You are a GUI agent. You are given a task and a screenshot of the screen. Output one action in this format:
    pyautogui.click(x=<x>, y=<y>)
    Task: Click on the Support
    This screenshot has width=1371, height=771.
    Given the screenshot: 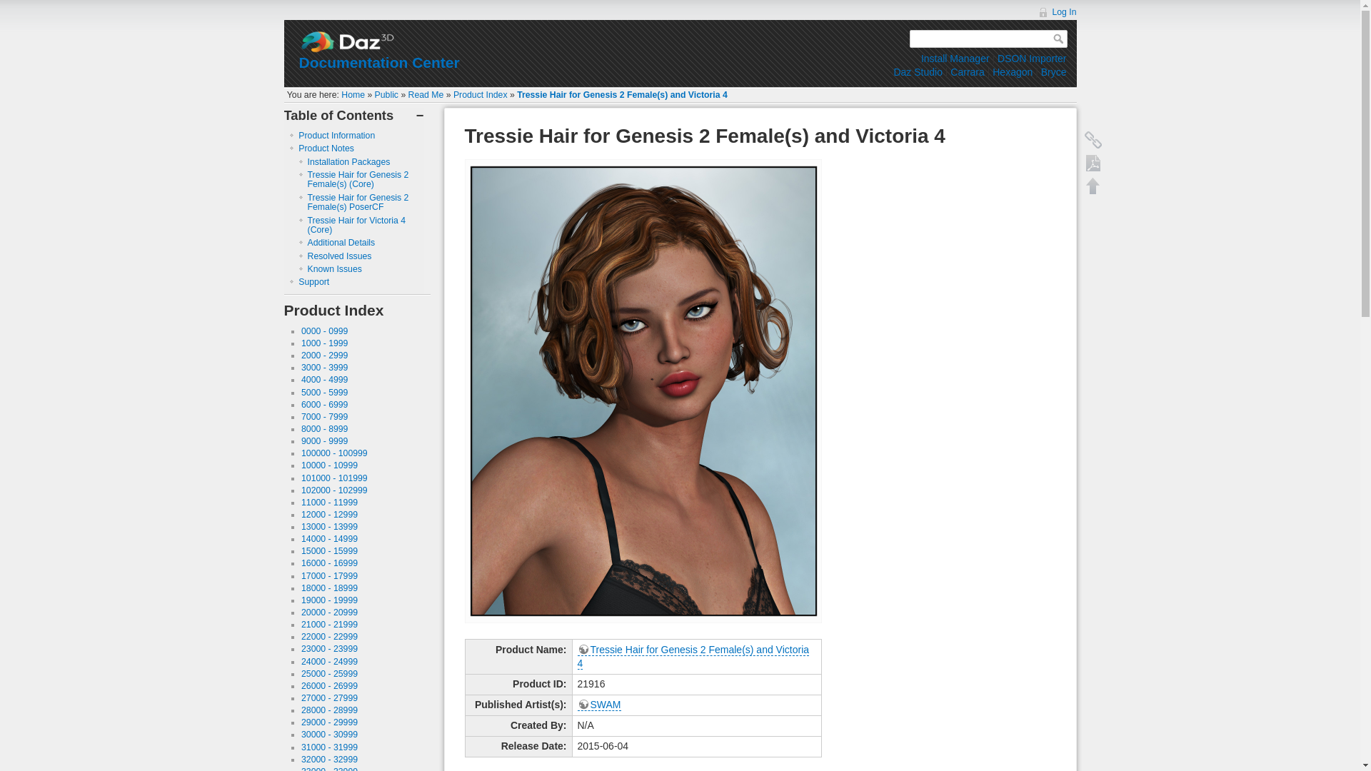 What is the action you would take?
    pyautogui.click(x=313, y=281)
    